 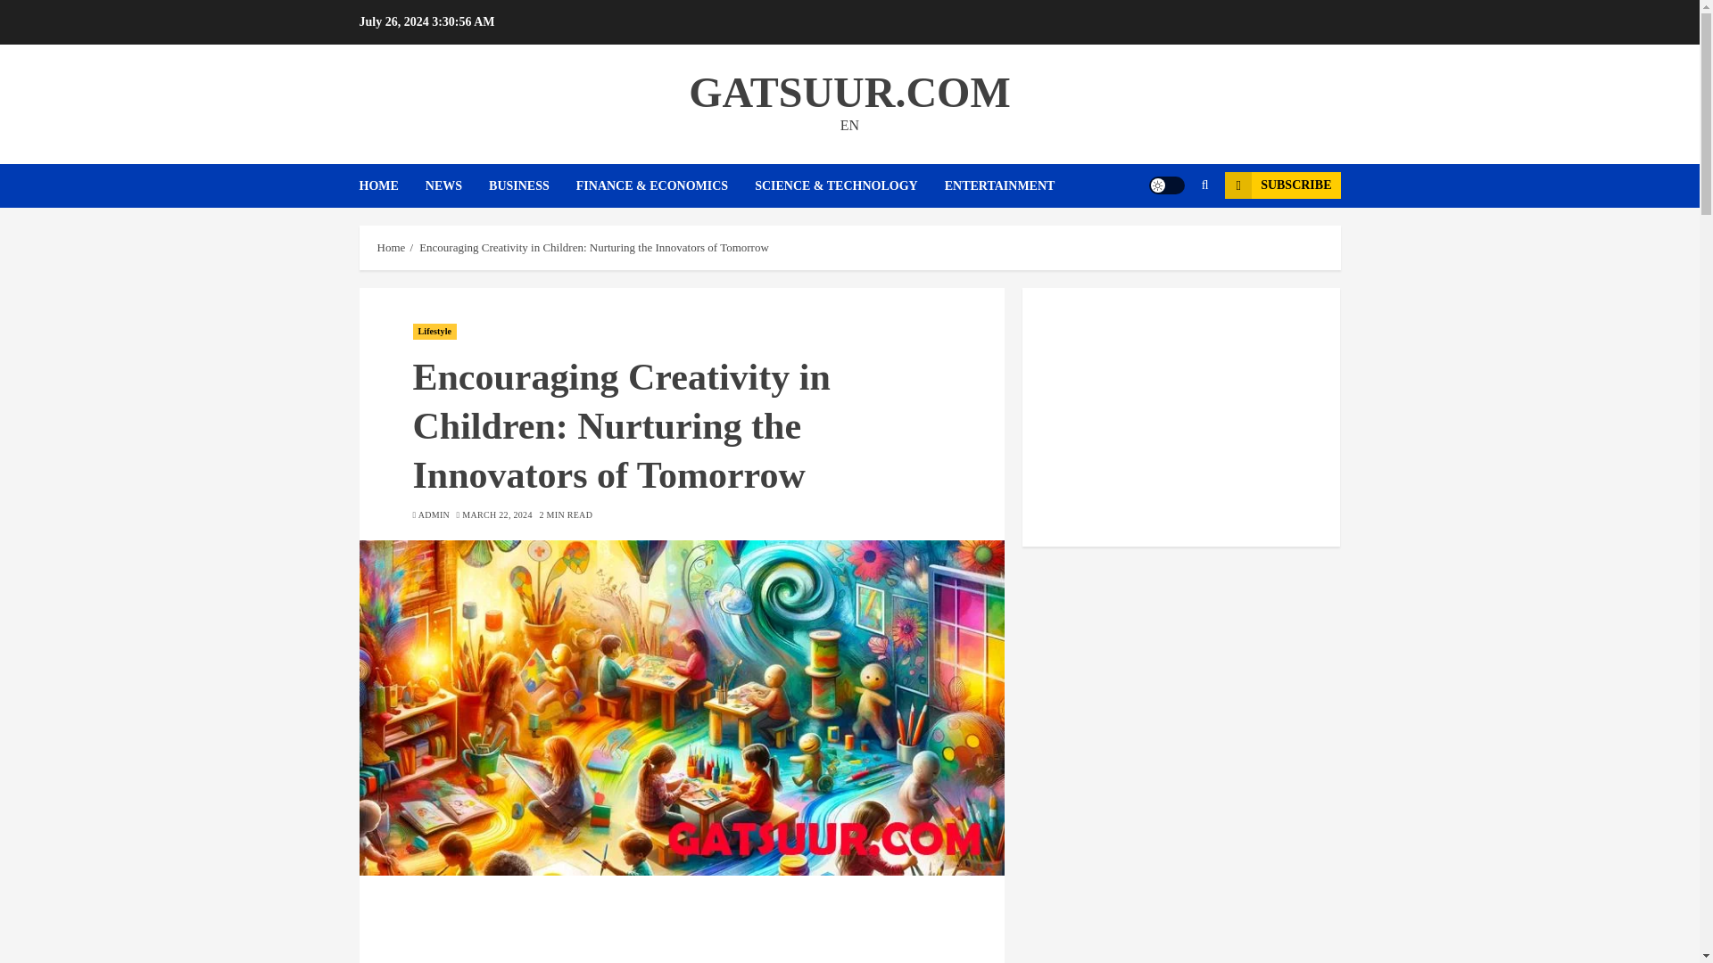 I want to click on Lifestyle, so click(x=434, y=332).